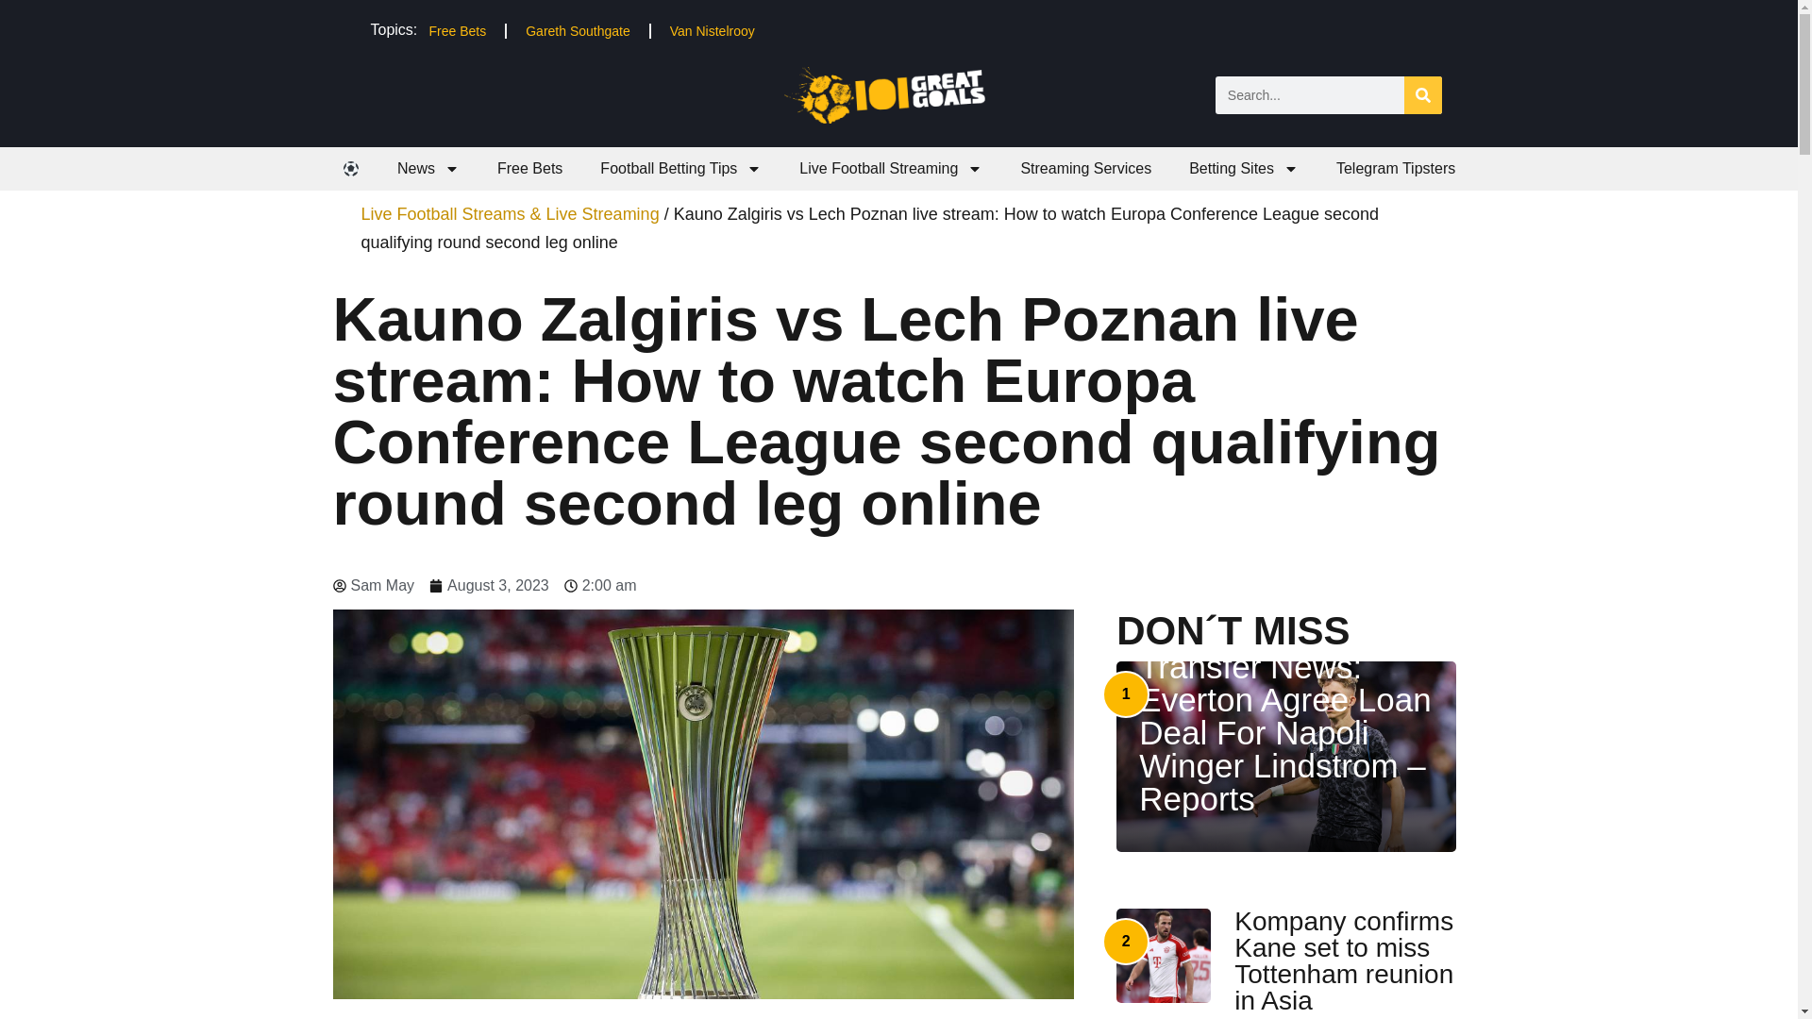 Image resolution: width=1812 pixels, height=1019 pixels. I want to click on Live Football Streaming, so click(891, 168).